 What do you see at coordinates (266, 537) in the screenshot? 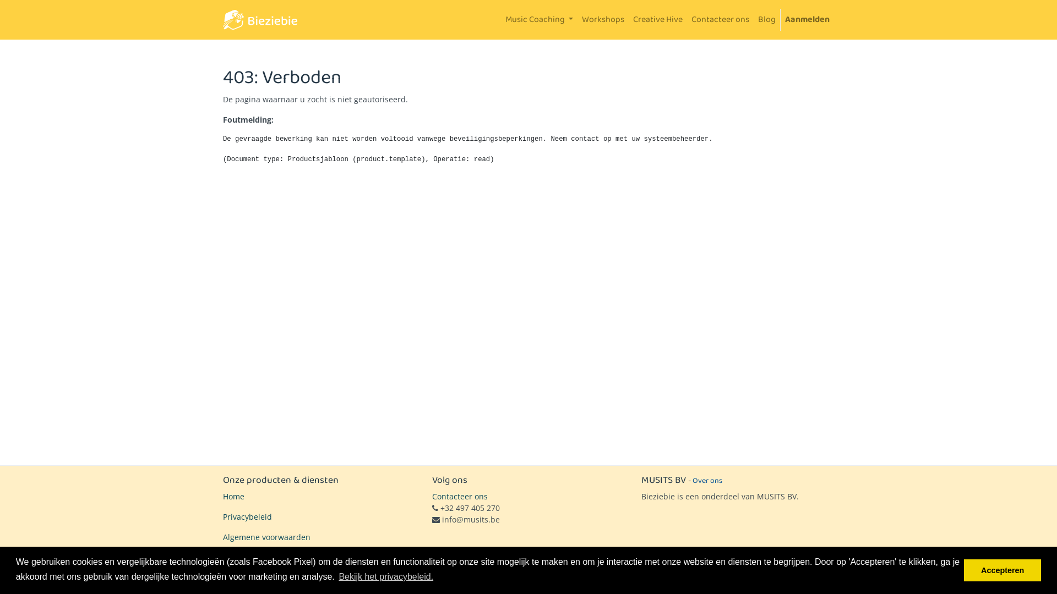
I see `Algemene voorwaarden` at bounding box center [266, 537].